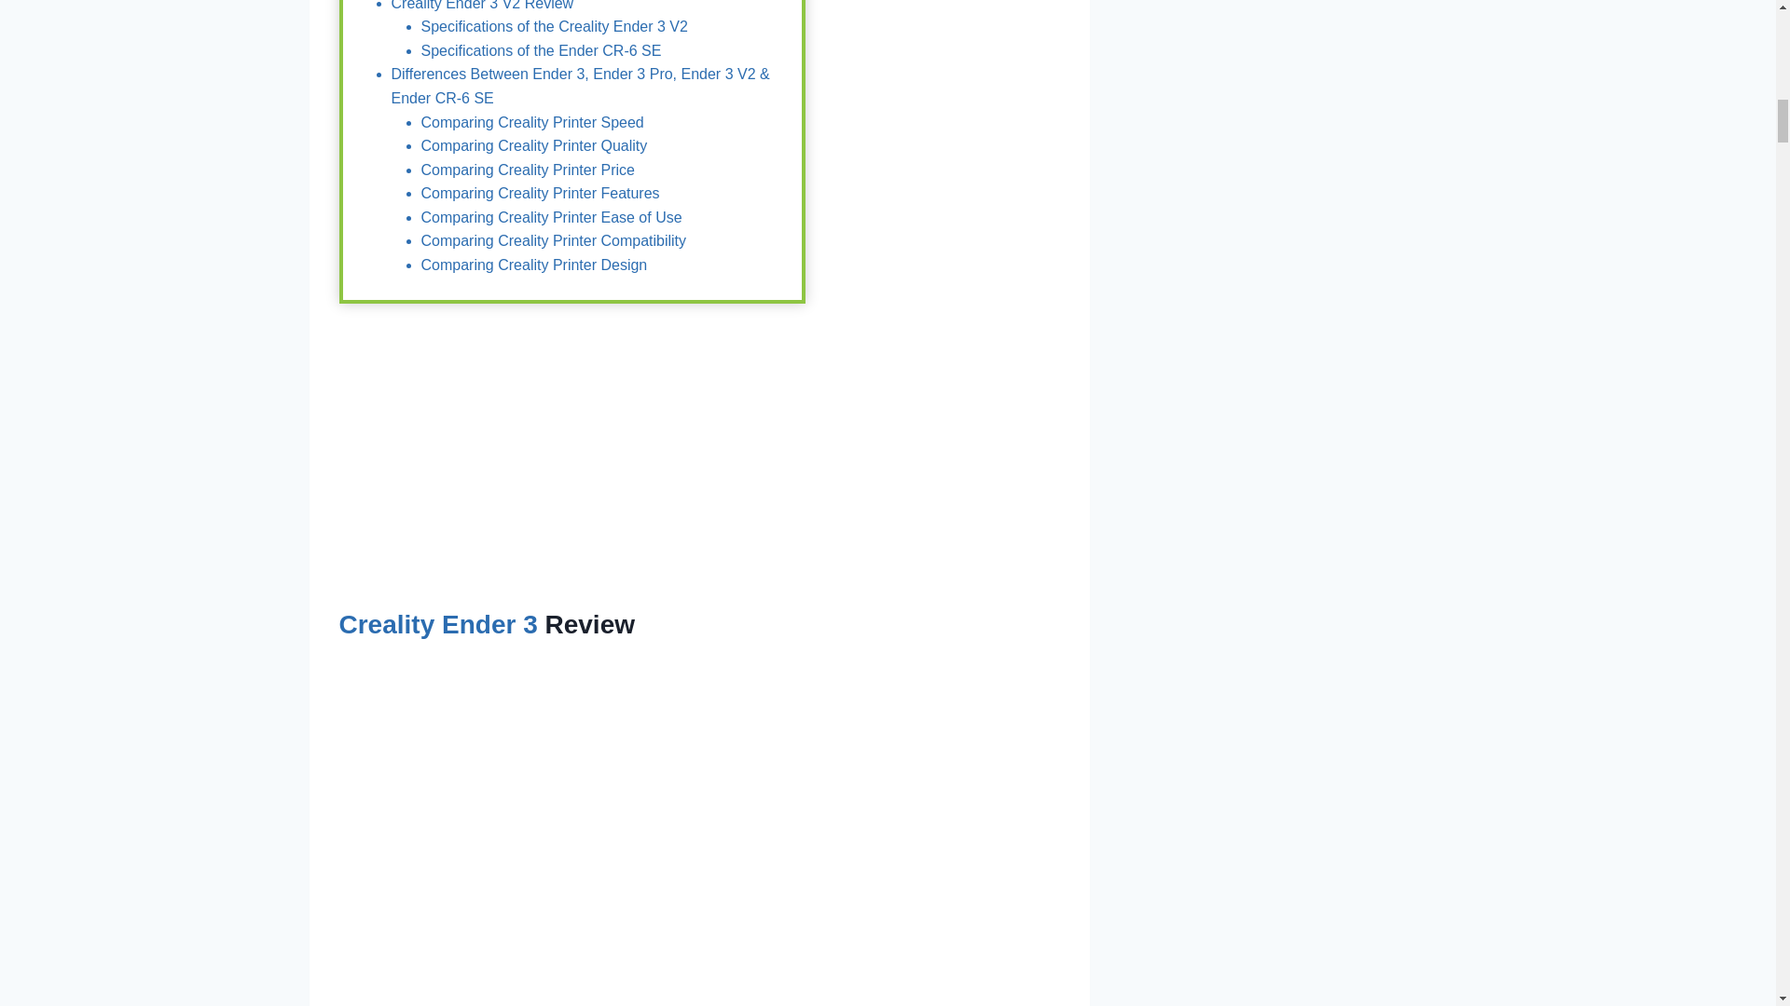 The height and width of the screenshot is (1006, 1790). Describe the element at coordinates (528, 170) in the screenshot. I see `Comparing Creality Printer Price` at that location.